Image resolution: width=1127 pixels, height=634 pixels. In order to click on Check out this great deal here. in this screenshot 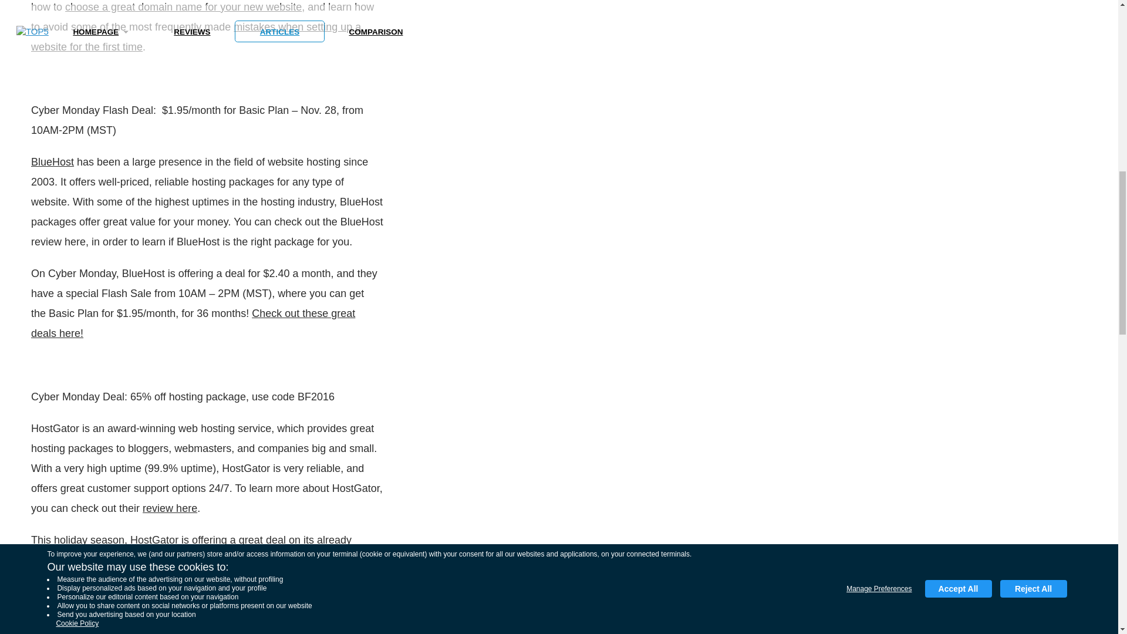, I will do `click(202, 590)`.